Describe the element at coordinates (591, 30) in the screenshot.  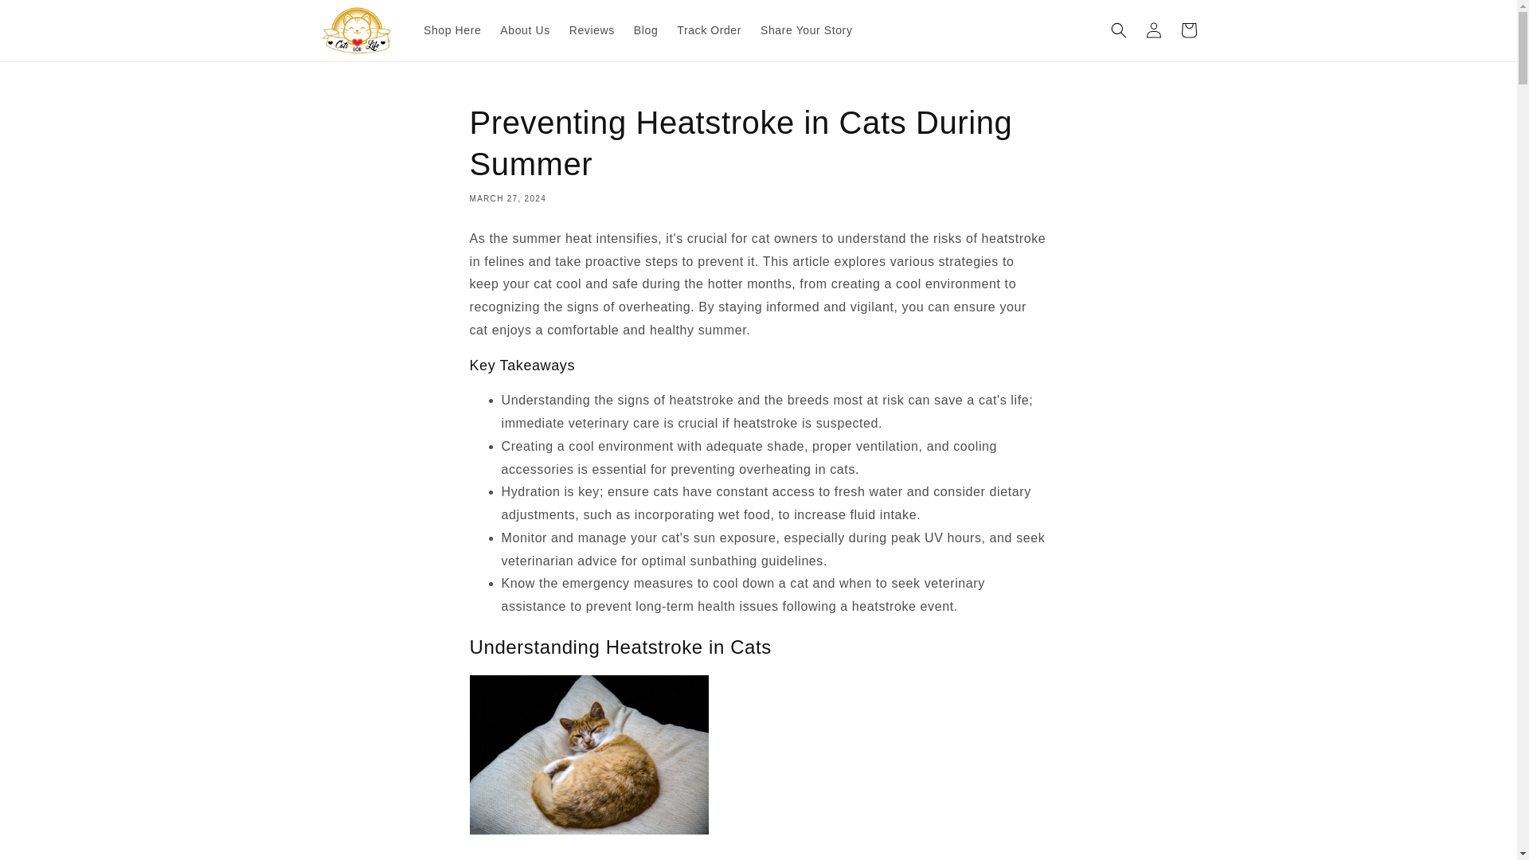
I see `Reviews` at that location.